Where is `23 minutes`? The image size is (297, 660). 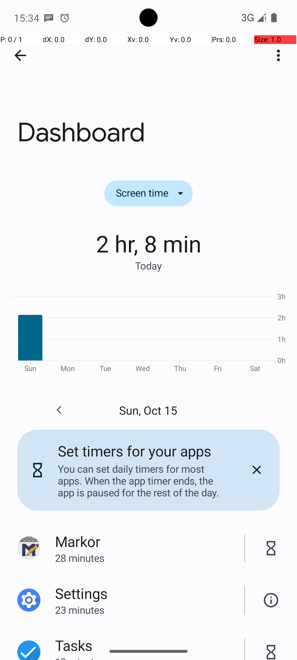 23 minutes is located at coordinates (150, 610).